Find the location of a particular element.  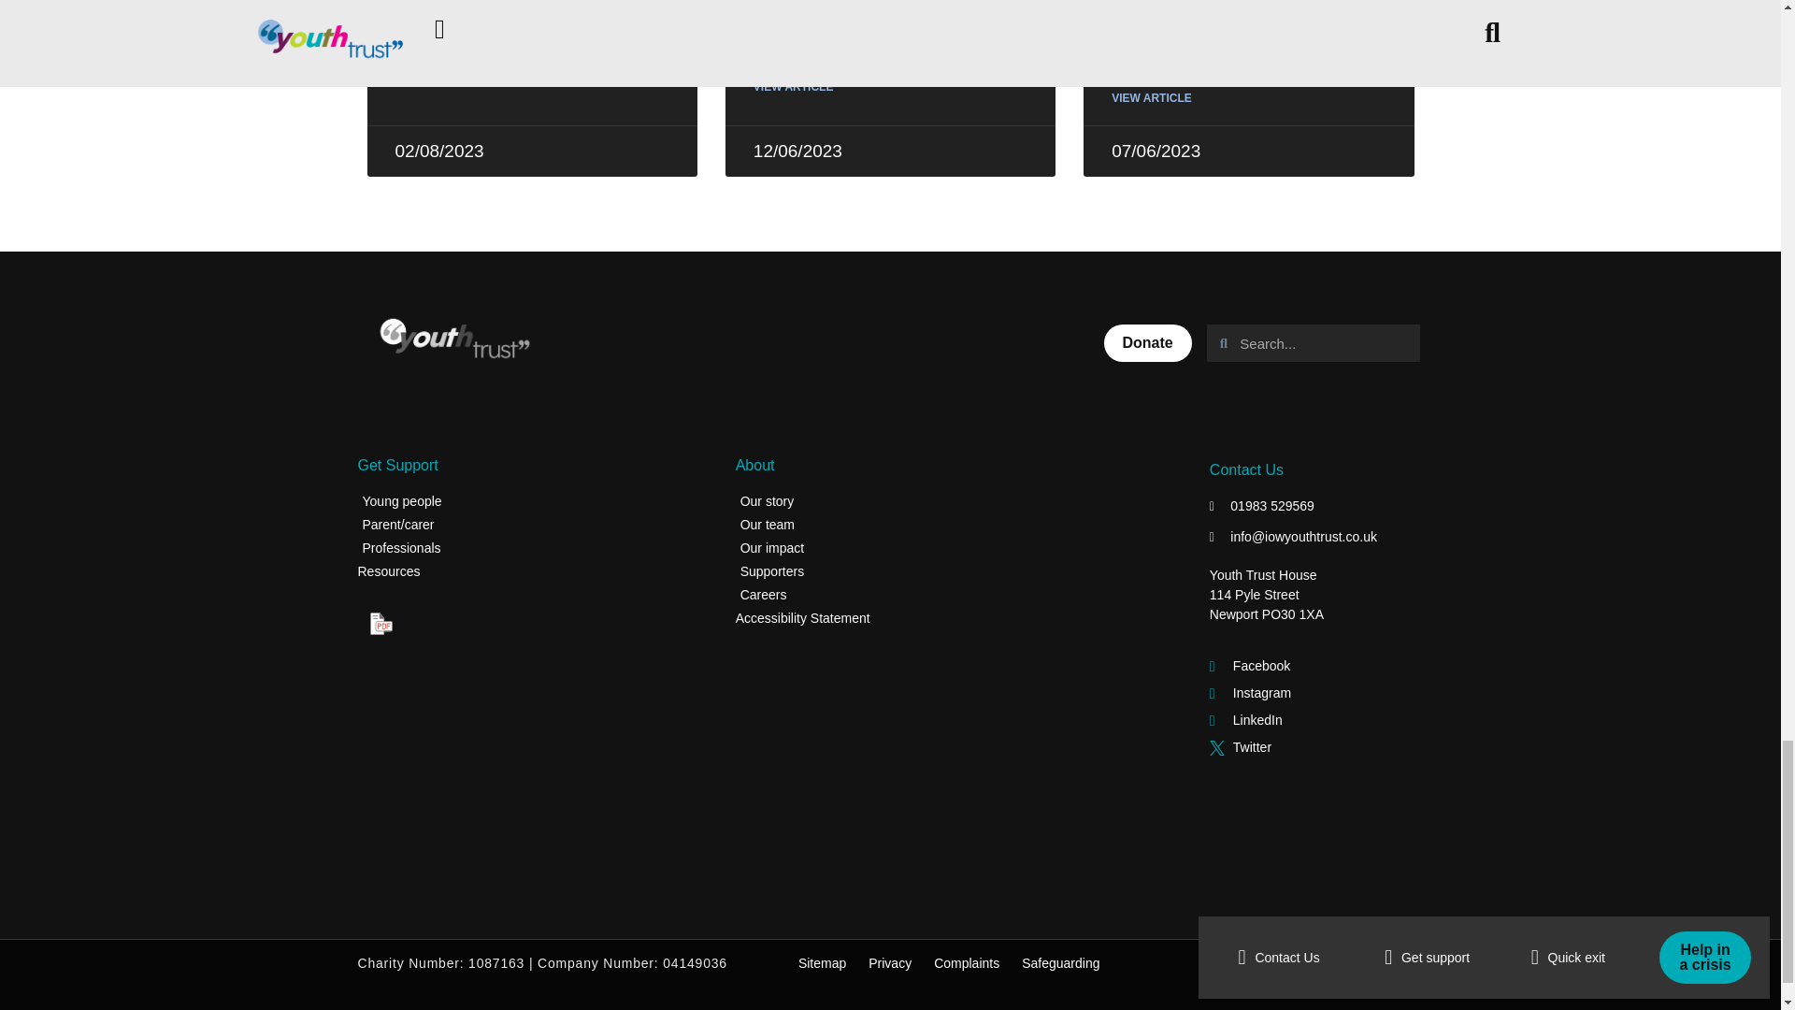

Read more is located at coordinates (435, 56).